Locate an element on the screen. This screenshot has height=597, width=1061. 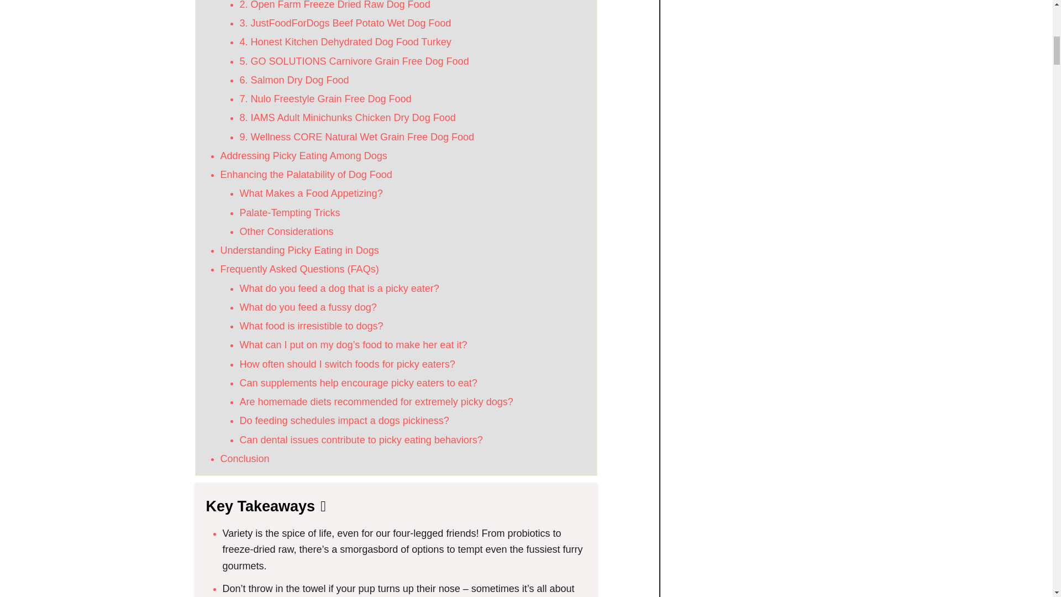
Palate-Tempting Tricks is located at coordinates (290, 212).